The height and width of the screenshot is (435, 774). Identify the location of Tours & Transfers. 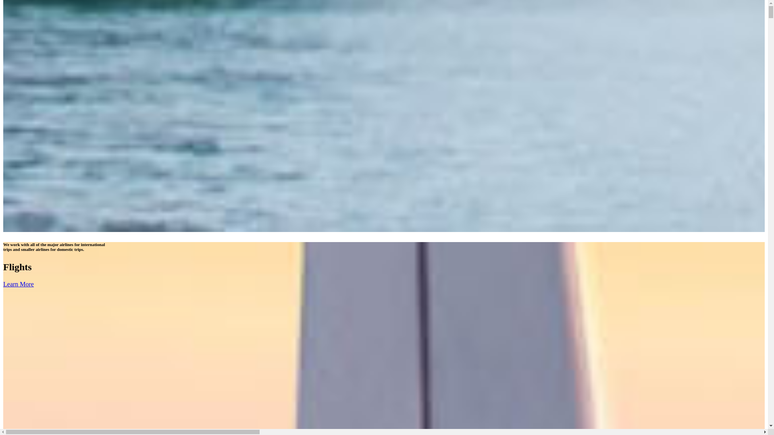
(43, 131).